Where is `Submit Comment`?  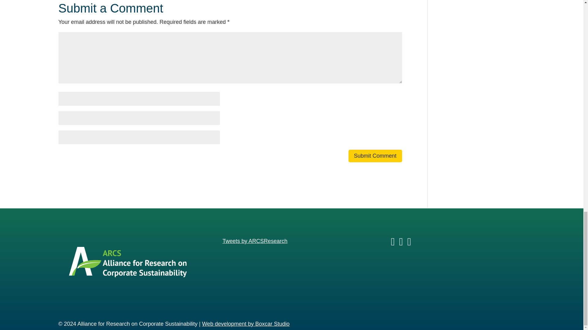
Submit Comment is located at coordinates (375, 156).